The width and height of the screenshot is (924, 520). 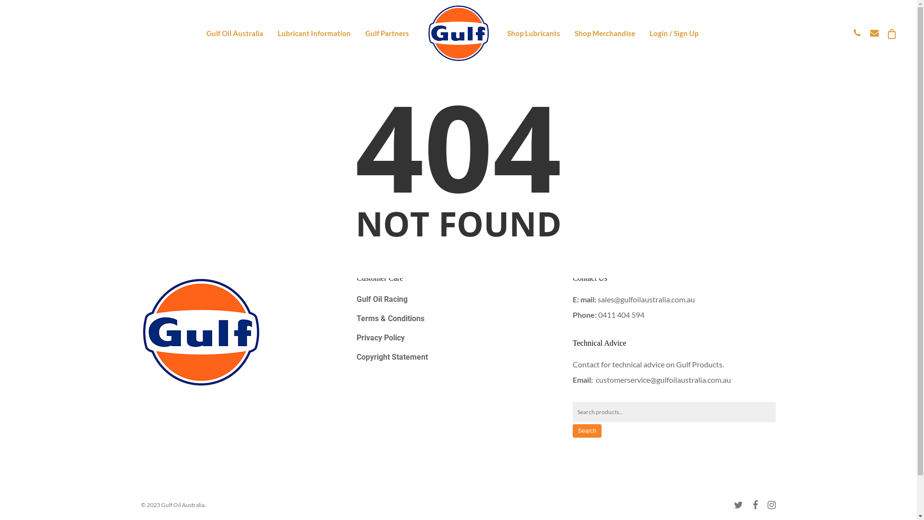 I want to click on Gulf Oil Australia, so click(x=235, y=33).